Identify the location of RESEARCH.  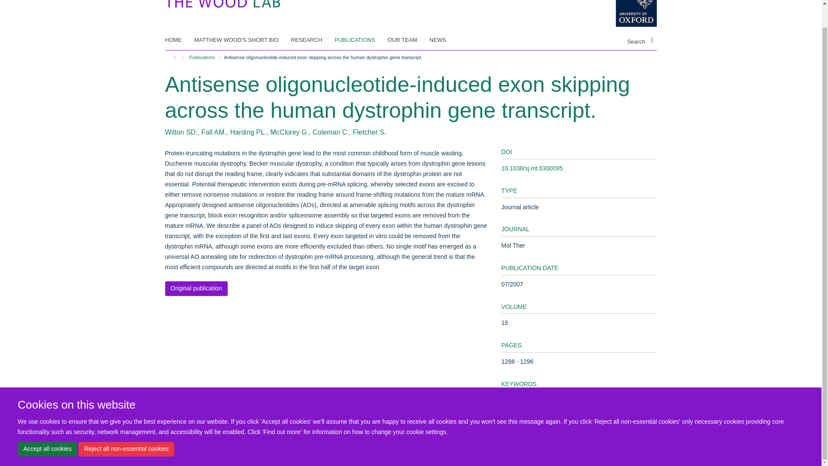
(312, 40).